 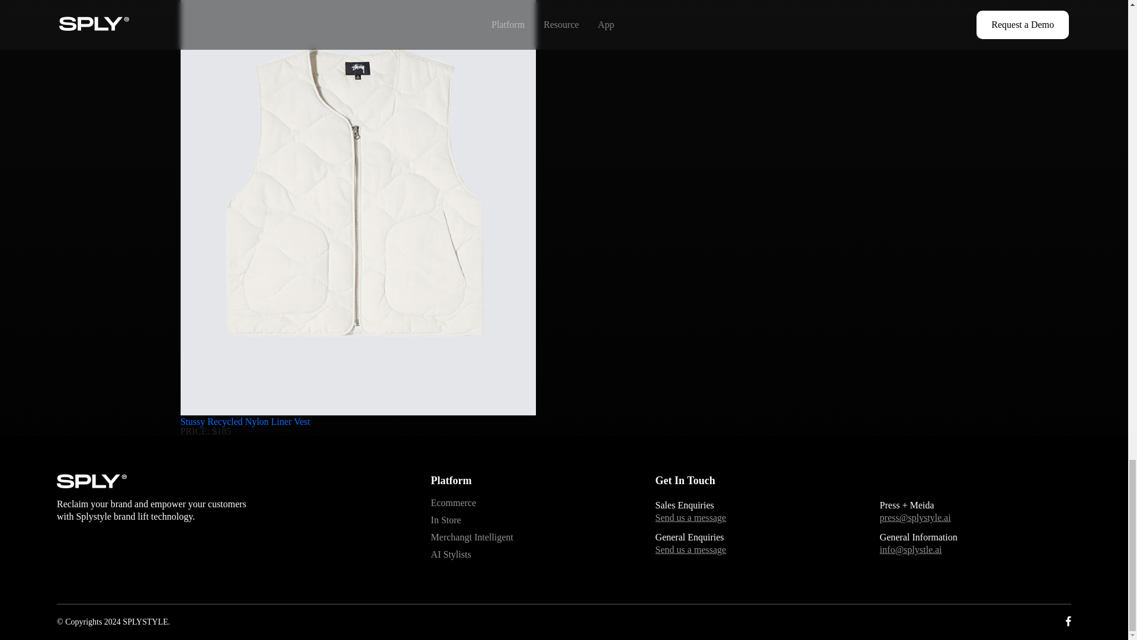 I want to click on Stussy Recycled Nylon Liner Vest, so click(x=244, y=422).